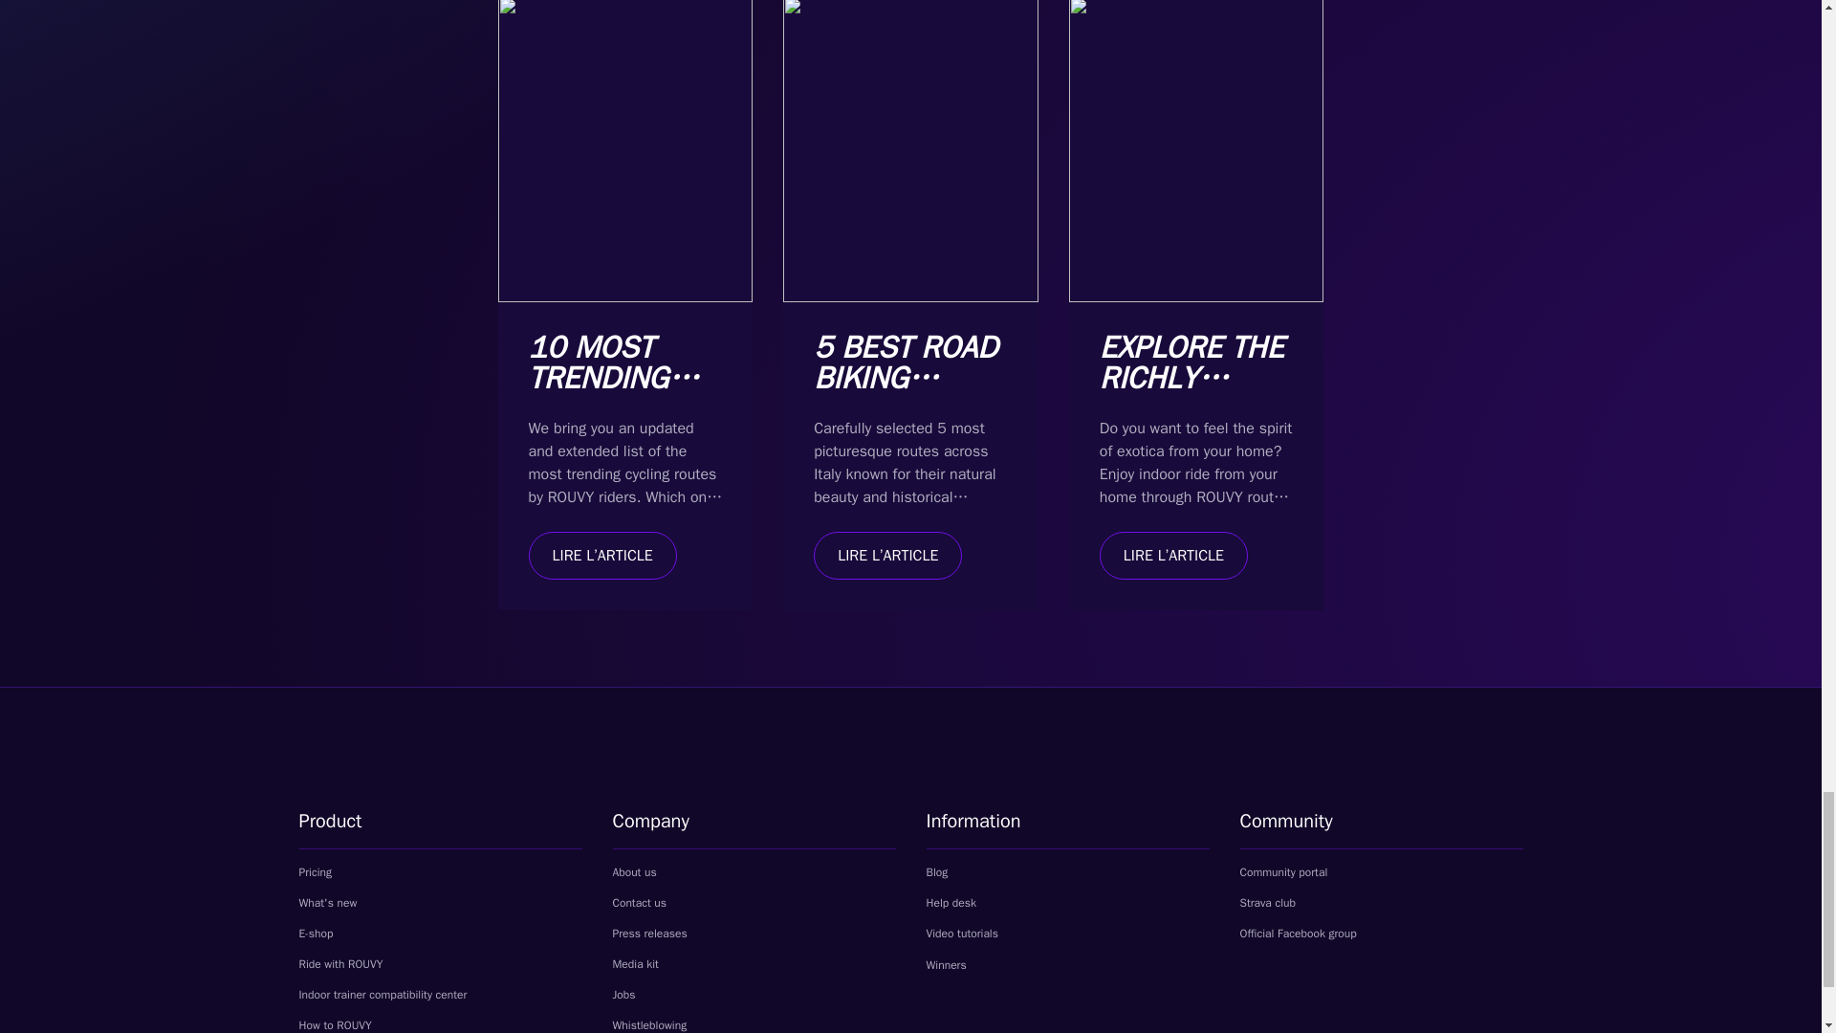  I want to click on Indoor trainer compatibility center, so click(382, 995).